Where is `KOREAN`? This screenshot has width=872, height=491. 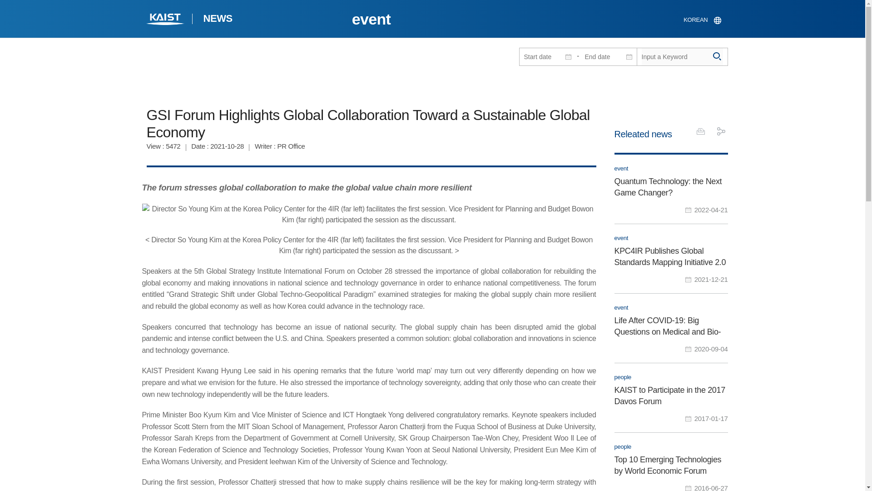
KOREAN is located at coordinates (165, 20).